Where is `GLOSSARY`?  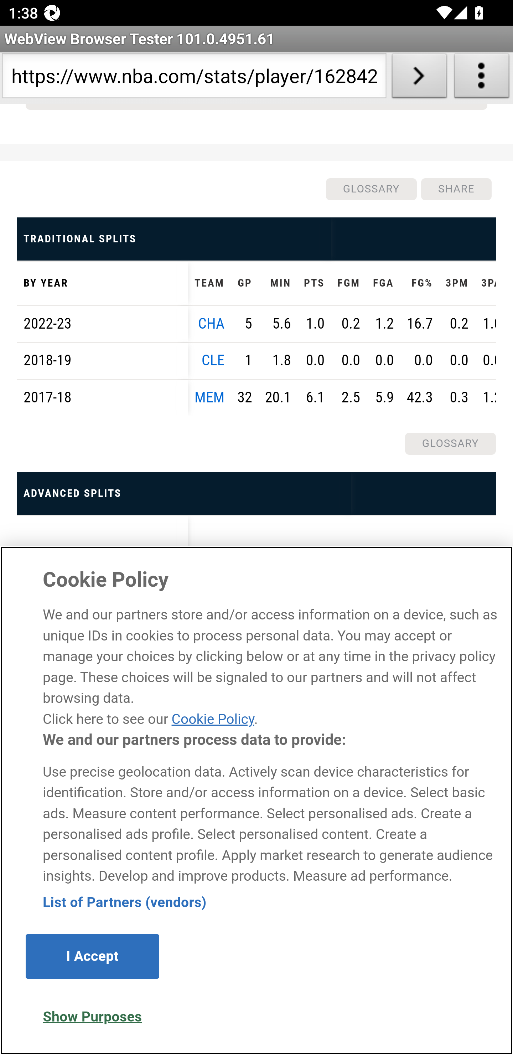
GLOSSARY is located at coordinates (370, 190).